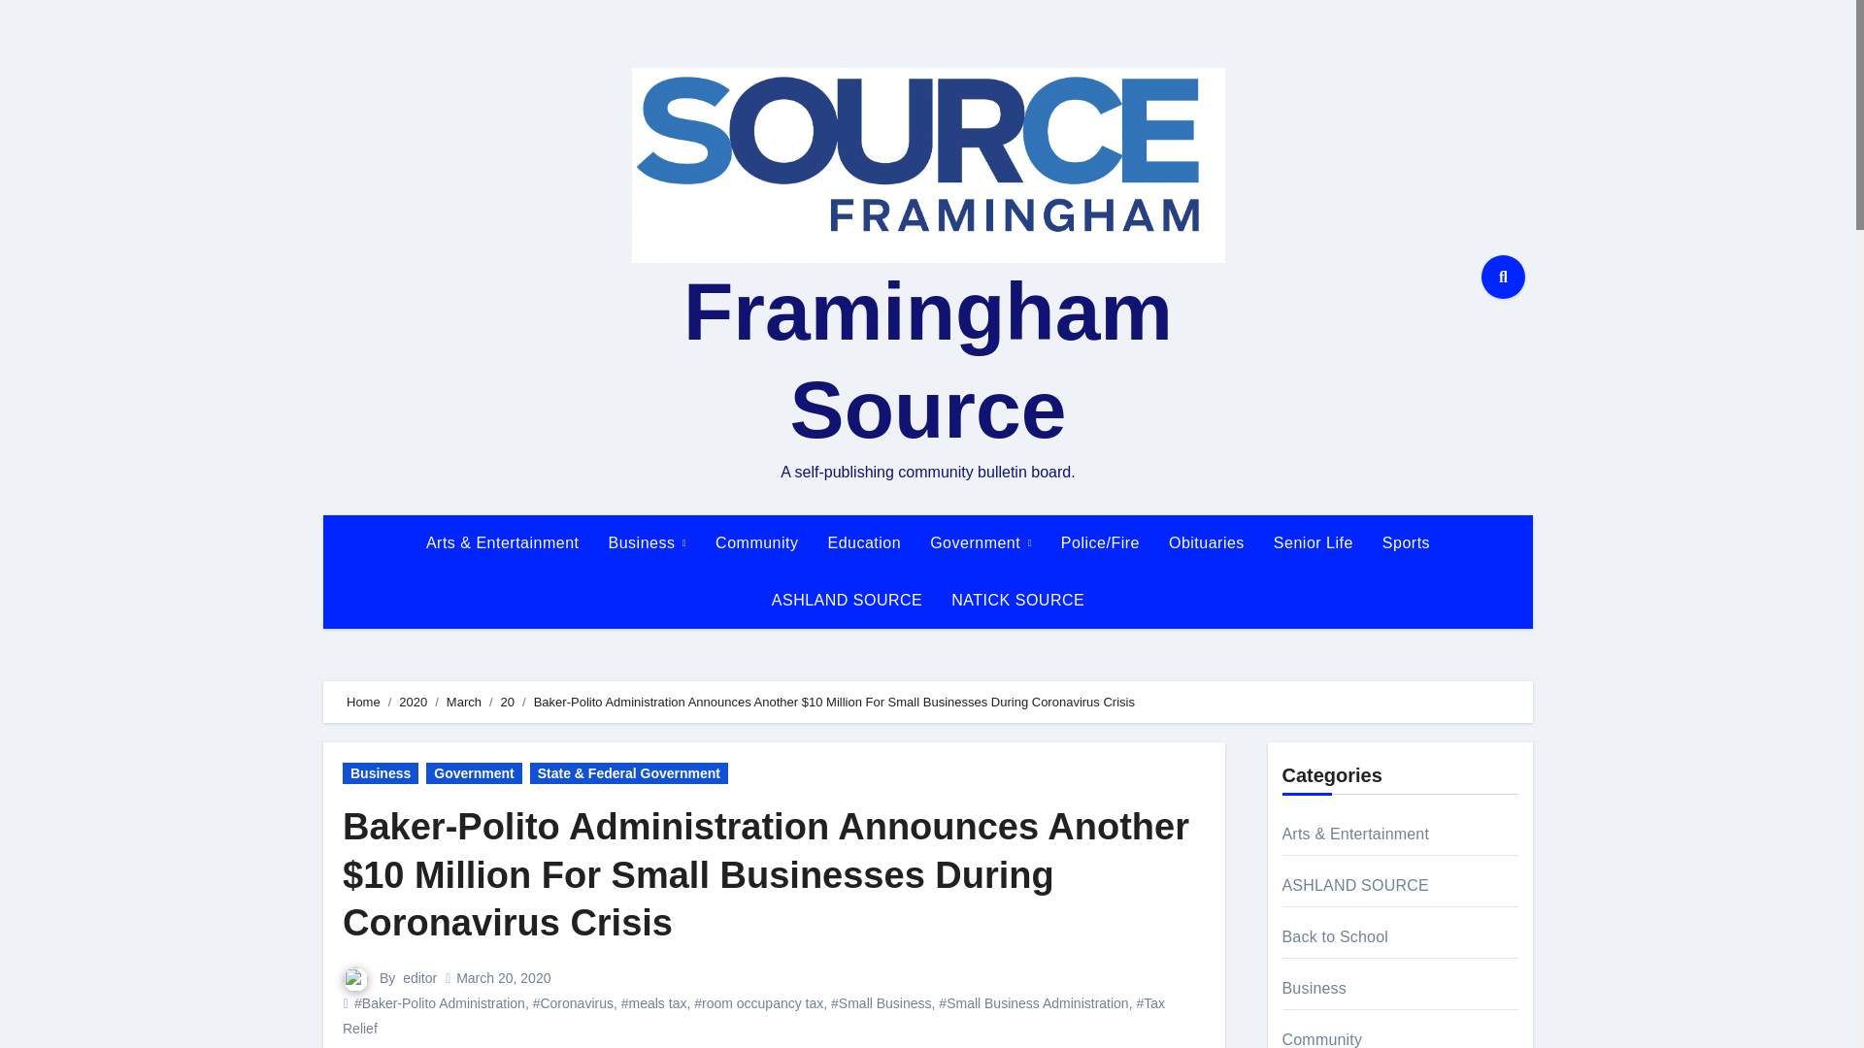 Image resolution: width=1864 pixels, height=1048 pixels. I want to click on Home, so click(363, 703).